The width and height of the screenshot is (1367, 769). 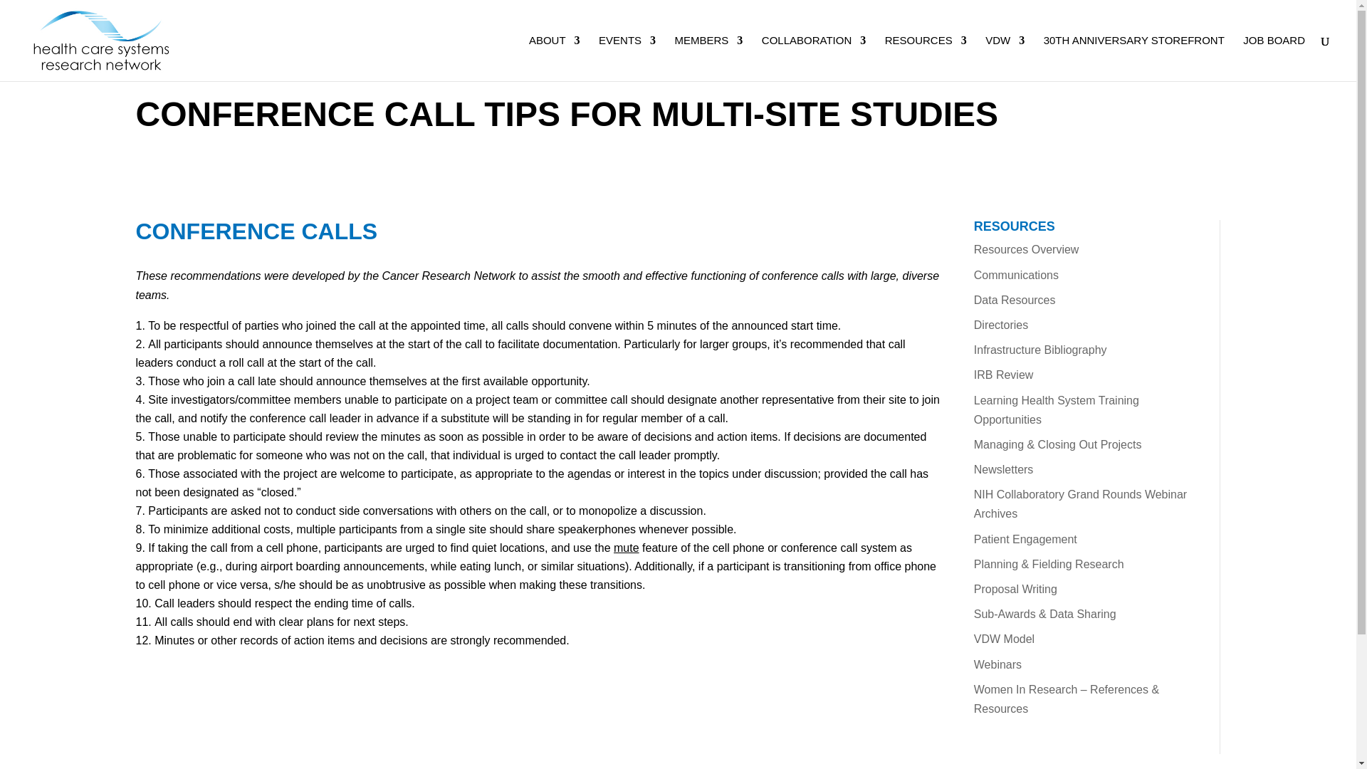 I want to click on JOB BOARD, so click(x=1274, y=58).